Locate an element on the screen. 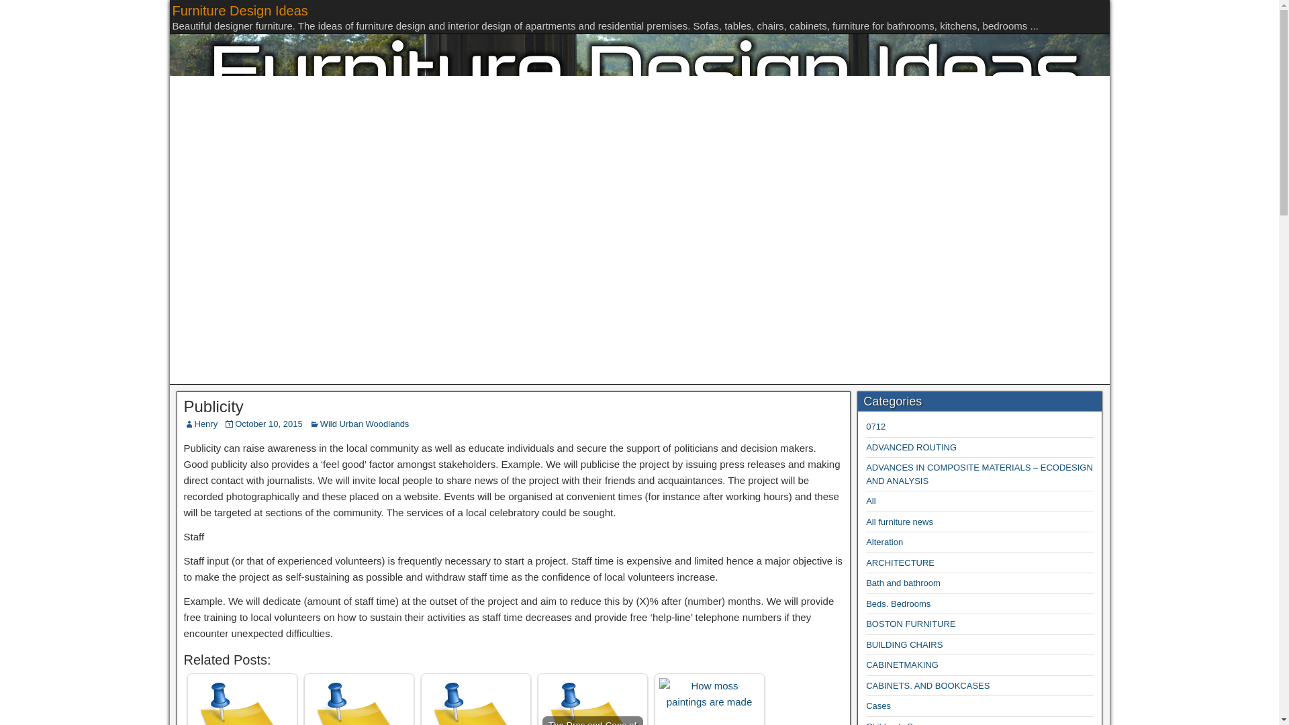  Xbox Gift Cards: How to Use? is located at coordinates (242, 701).